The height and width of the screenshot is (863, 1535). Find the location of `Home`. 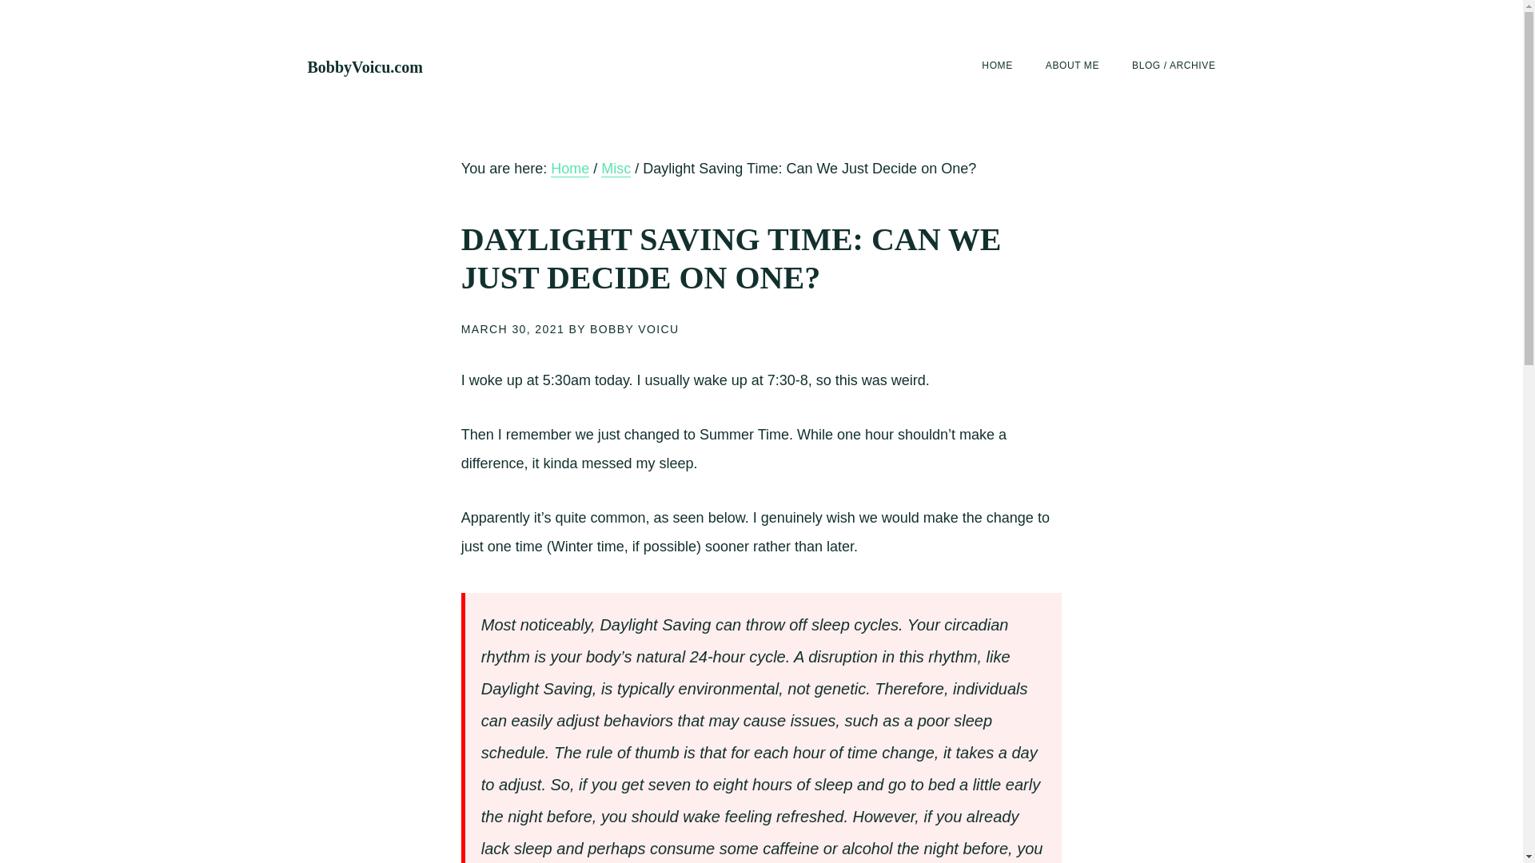

Home is located at coordinates (570, 169).